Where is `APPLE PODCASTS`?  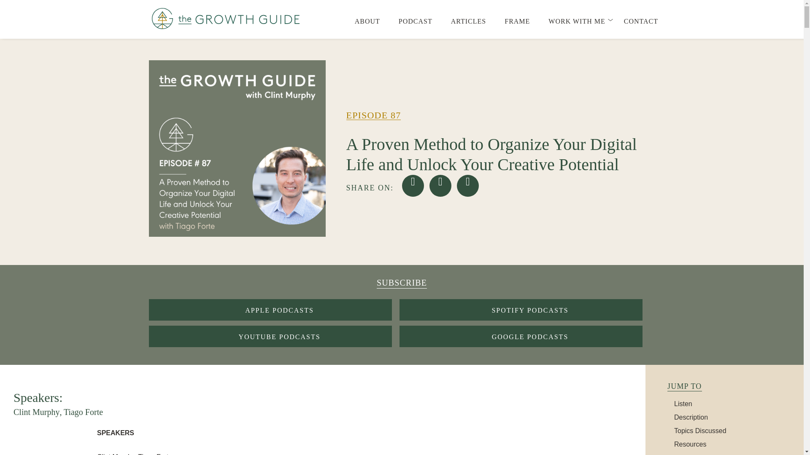
APPLE PODCASTS is located at coordinates (270, 310).